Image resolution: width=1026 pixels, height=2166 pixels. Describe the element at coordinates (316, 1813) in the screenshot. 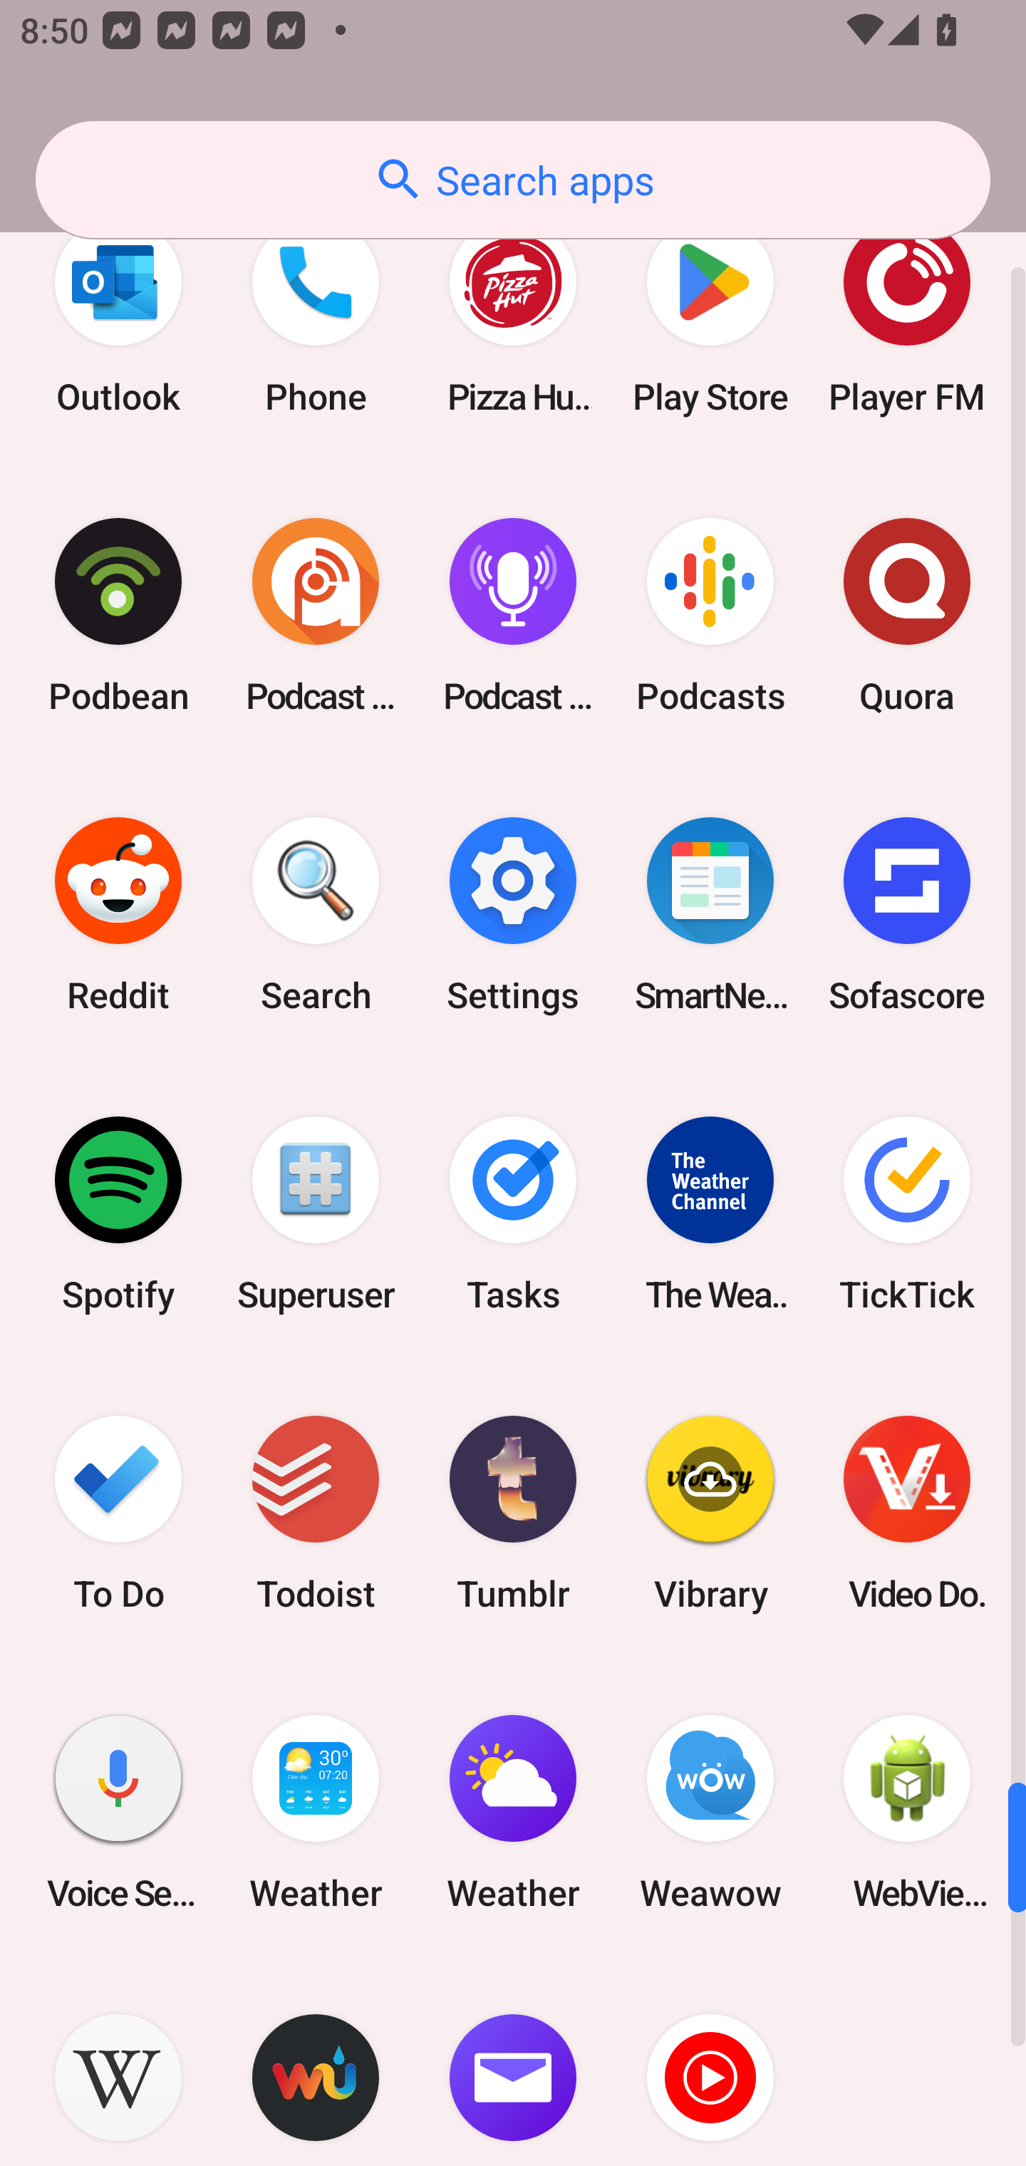

I see `Weather` at that location.